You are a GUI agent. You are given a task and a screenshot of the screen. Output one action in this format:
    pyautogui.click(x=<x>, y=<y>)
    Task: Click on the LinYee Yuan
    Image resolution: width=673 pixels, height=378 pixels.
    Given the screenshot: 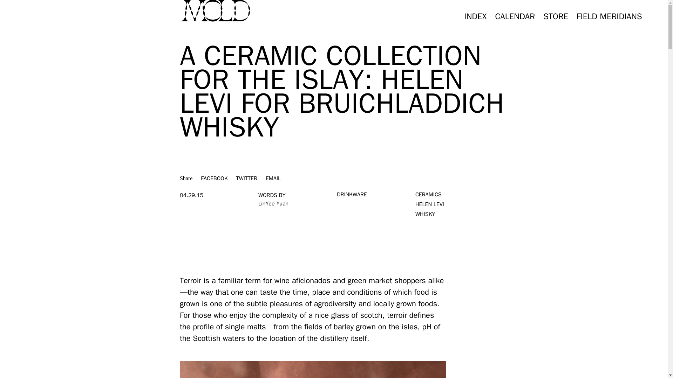 What is the action you would take?
    pyautogui.click(x=273, y=204)
    